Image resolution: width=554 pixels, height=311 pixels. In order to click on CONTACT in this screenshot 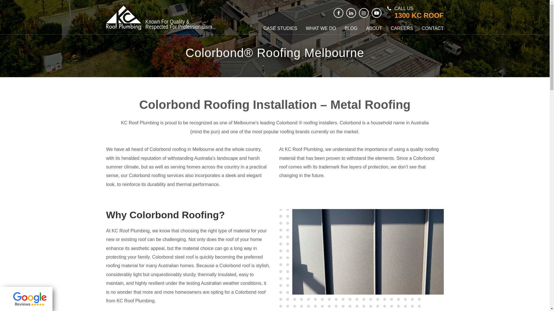, I will do `click(433, 29)`.